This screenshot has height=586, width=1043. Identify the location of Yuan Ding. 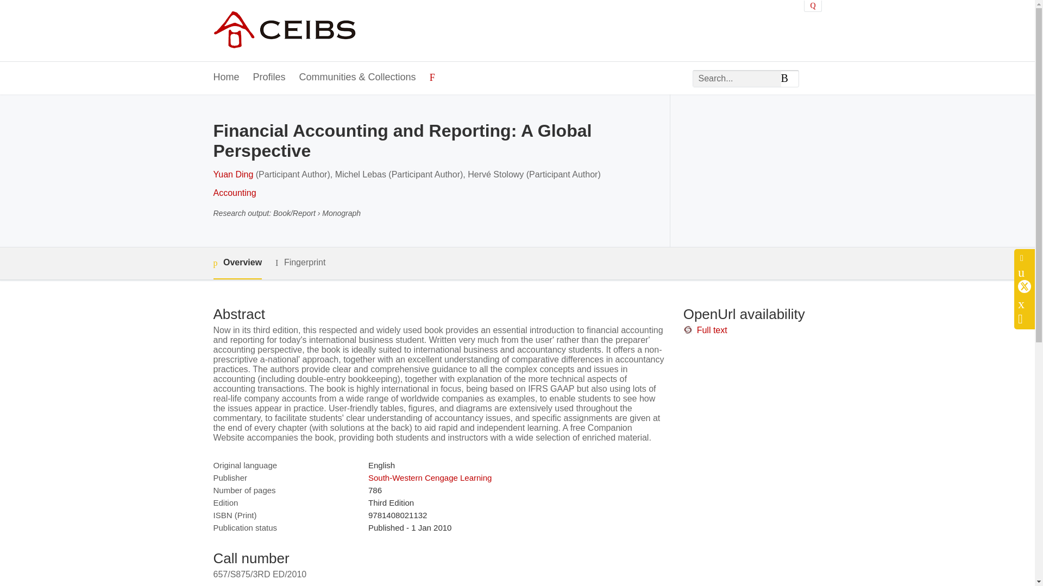
(233, 175).